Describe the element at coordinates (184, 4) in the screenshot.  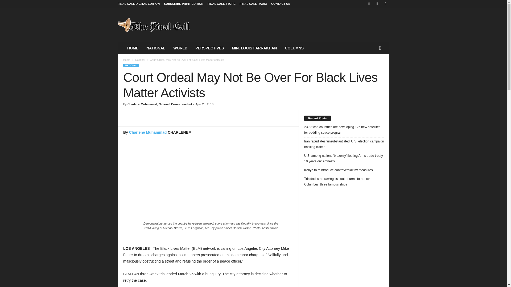
I see `SUBSCRIBE PRINT EDITION` at that location.